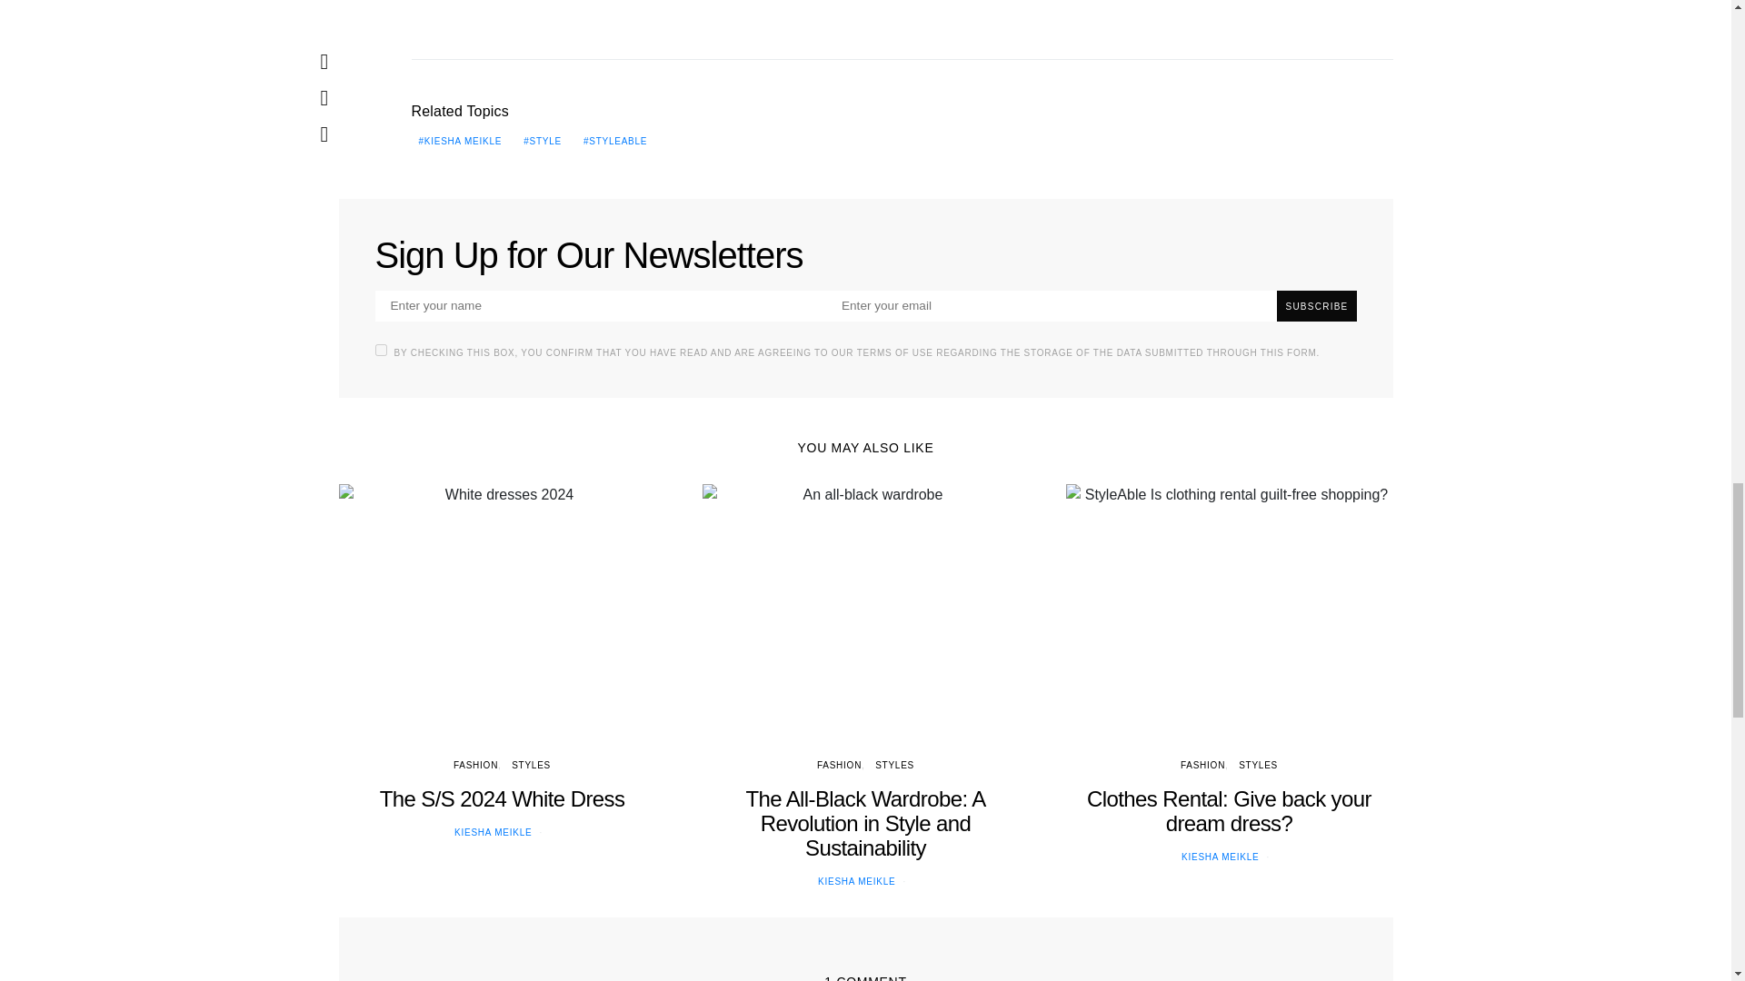  What do you see at coordinates (493, 832) in the screenshot?
I see `View all posts by Kiesha Meikle` at bounding box center [493, 832].